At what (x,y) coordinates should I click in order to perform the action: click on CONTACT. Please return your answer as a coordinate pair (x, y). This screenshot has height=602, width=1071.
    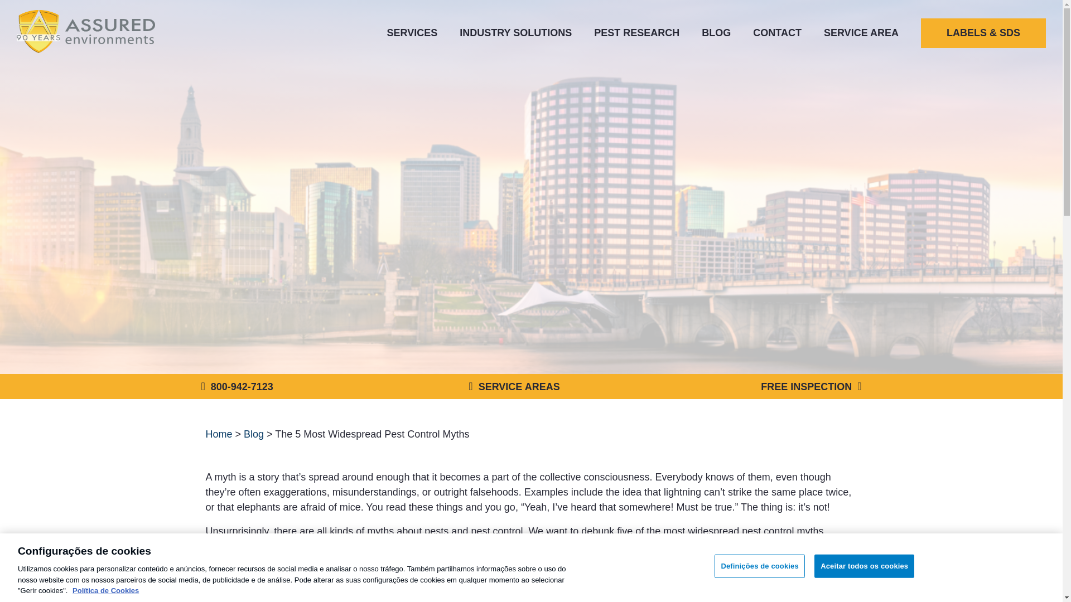
    Looking at the image, I should click on (776, 32).